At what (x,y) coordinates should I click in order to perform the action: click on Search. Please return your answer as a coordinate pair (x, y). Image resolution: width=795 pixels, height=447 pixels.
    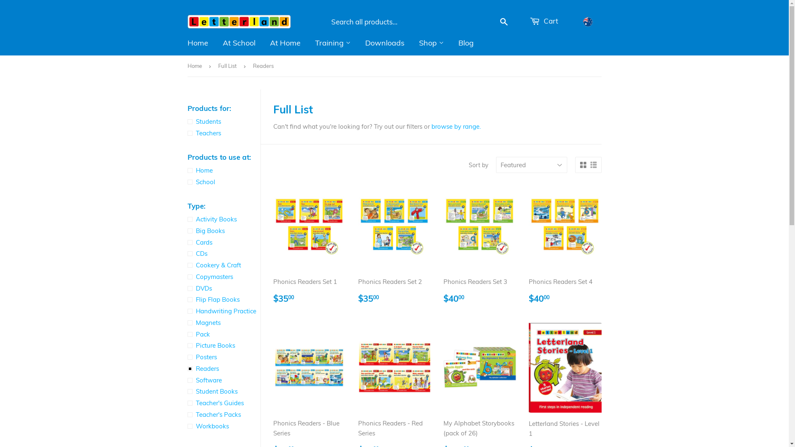
    Looking at the image, I should click on (504, 22).